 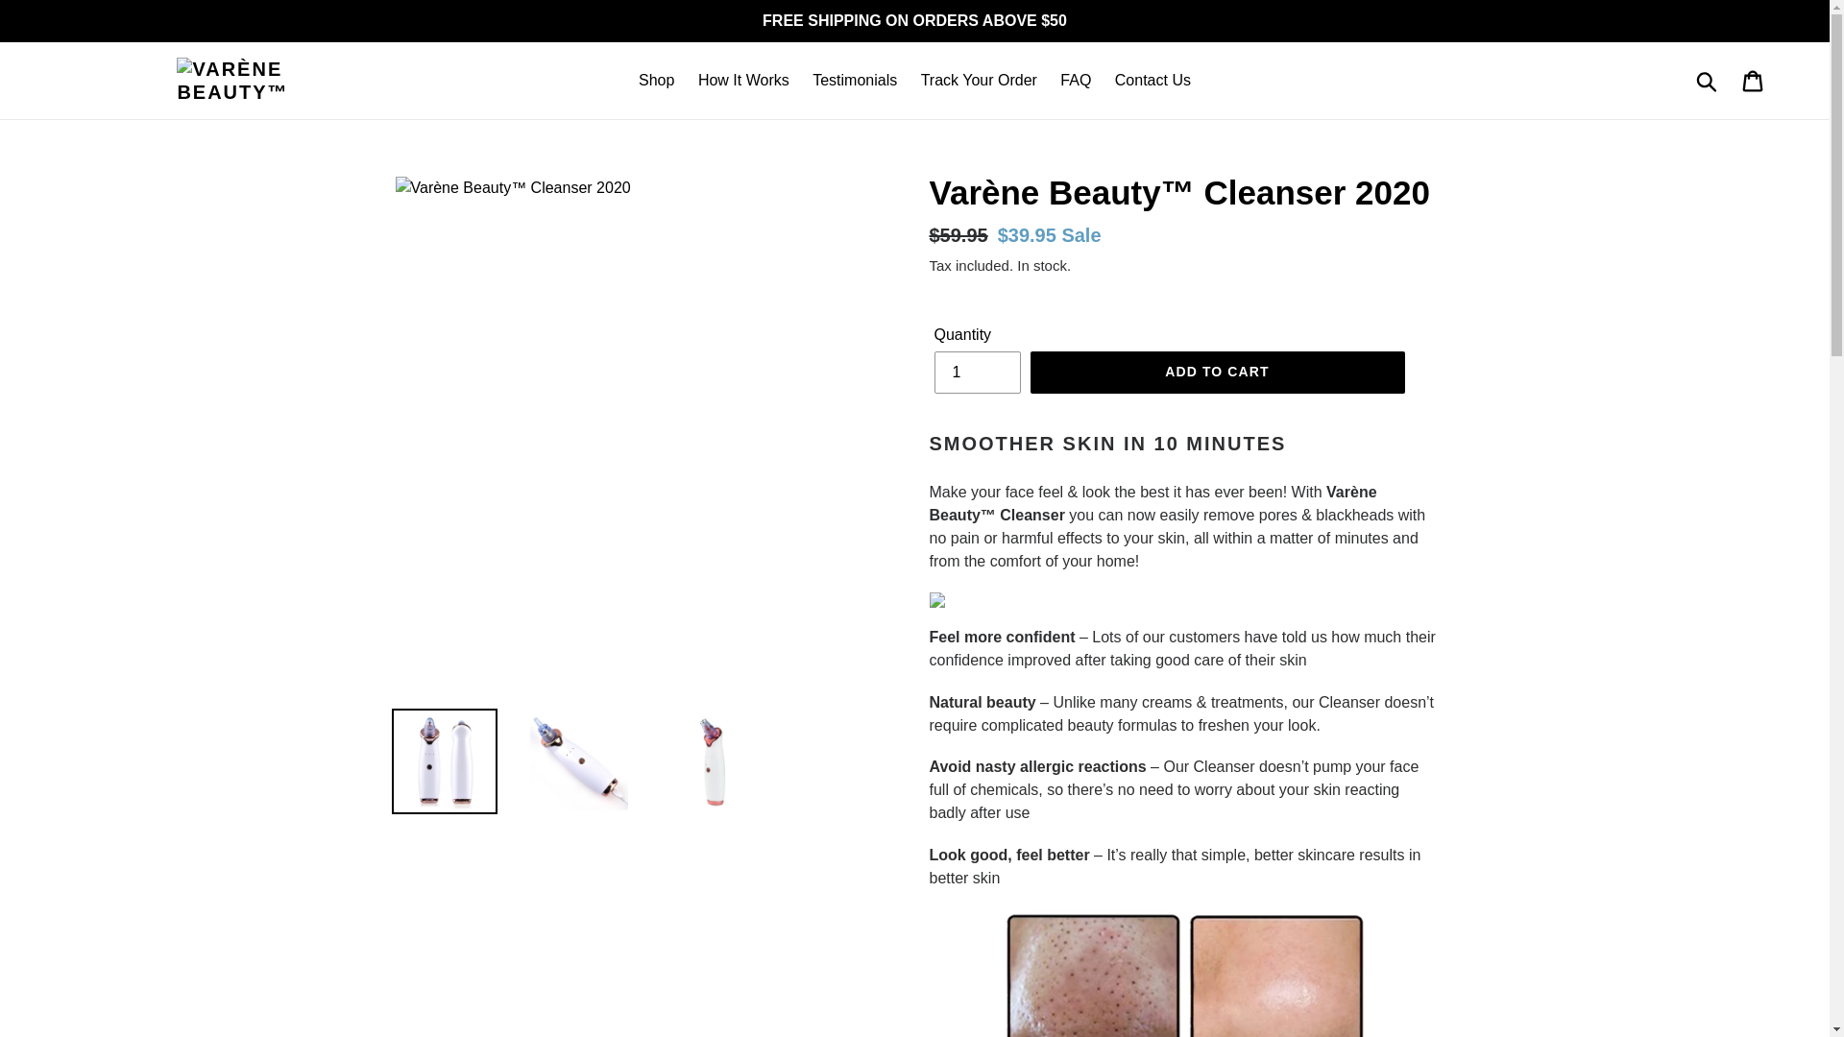 I want to click on ADD TO CART, so click(x=1216, y=373).